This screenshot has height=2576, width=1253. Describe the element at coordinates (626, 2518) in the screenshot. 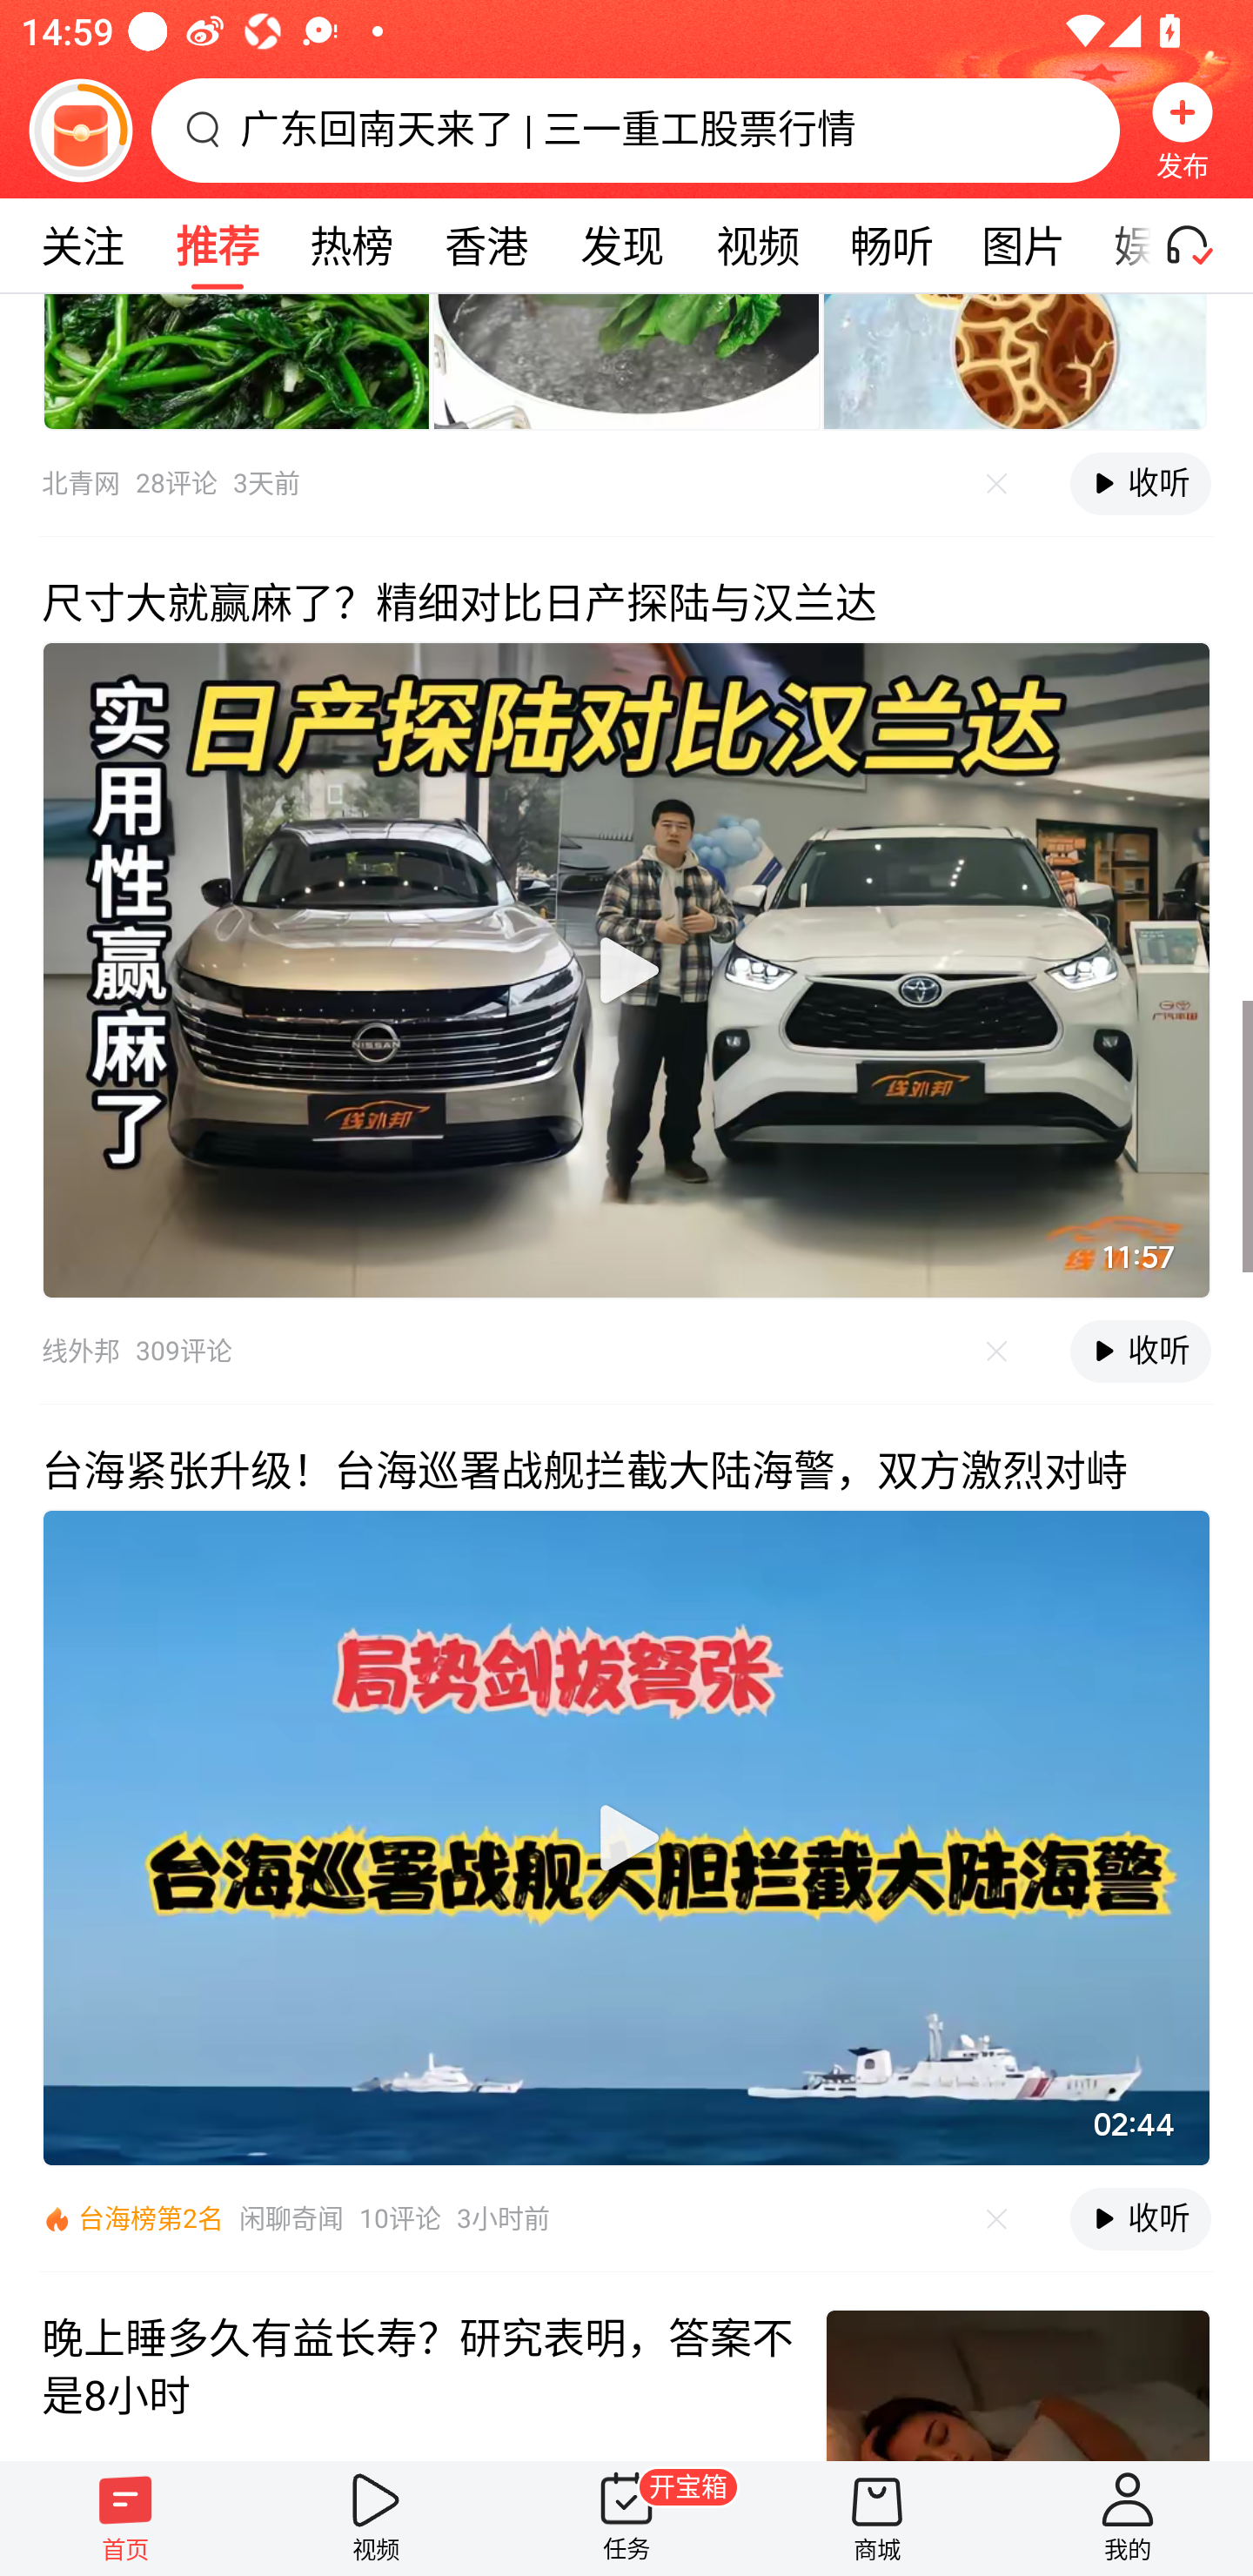

I see `任务 开宝箱` at that location.